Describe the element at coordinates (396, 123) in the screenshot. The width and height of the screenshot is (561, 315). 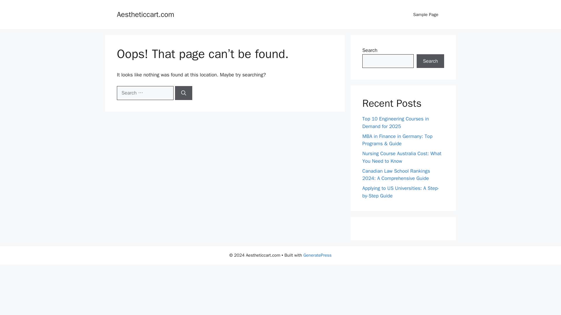
I see `Top 10 Engineering Courses in Demand for 2025` at that location.